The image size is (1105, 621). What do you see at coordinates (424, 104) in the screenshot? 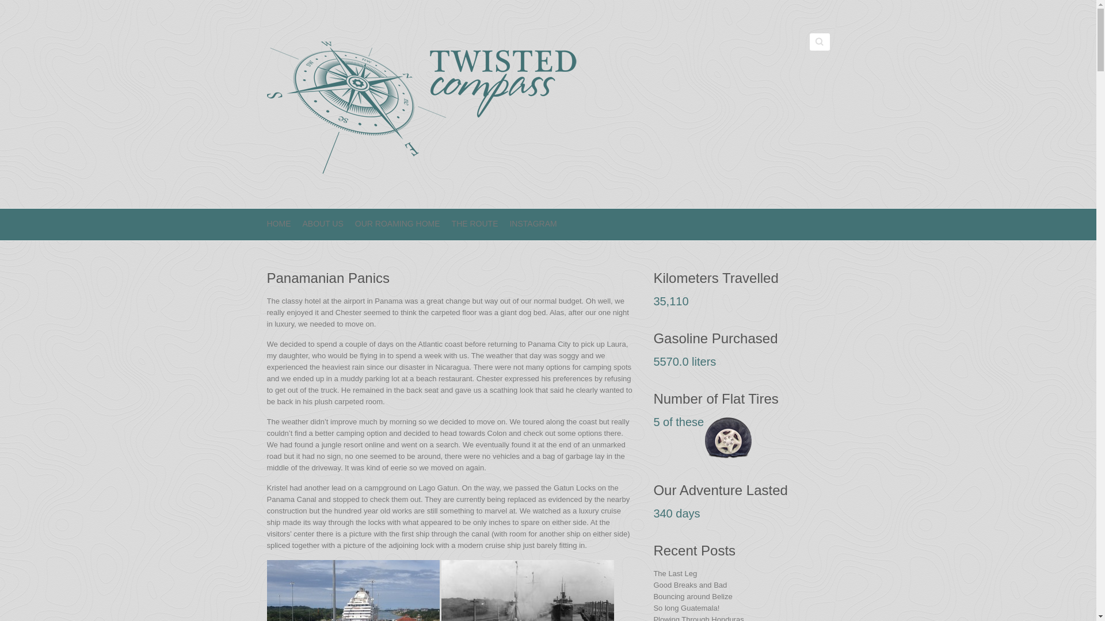
I see `Twisted Compass` at bounding box center [424, 104].